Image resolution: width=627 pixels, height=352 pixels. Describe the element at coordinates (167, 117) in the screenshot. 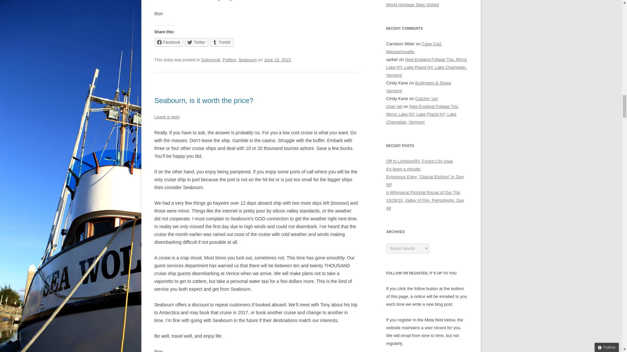

I see `Leave a reply` at that location.